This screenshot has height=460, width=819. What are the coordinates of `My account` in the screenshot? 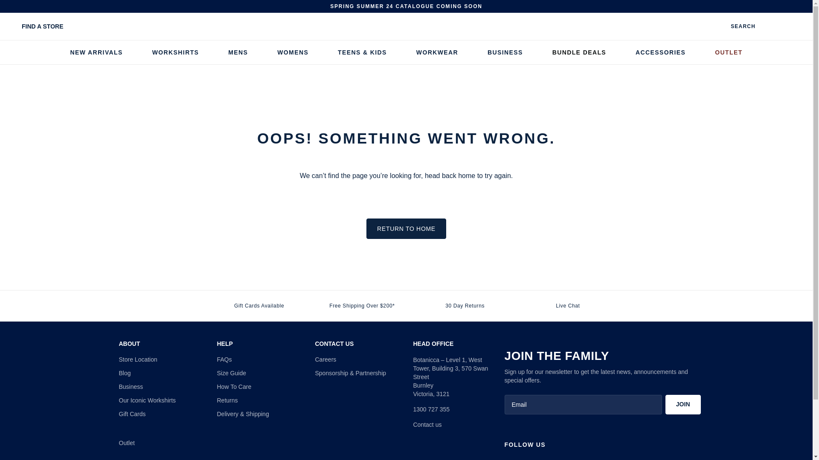 It's located at (778, 26).